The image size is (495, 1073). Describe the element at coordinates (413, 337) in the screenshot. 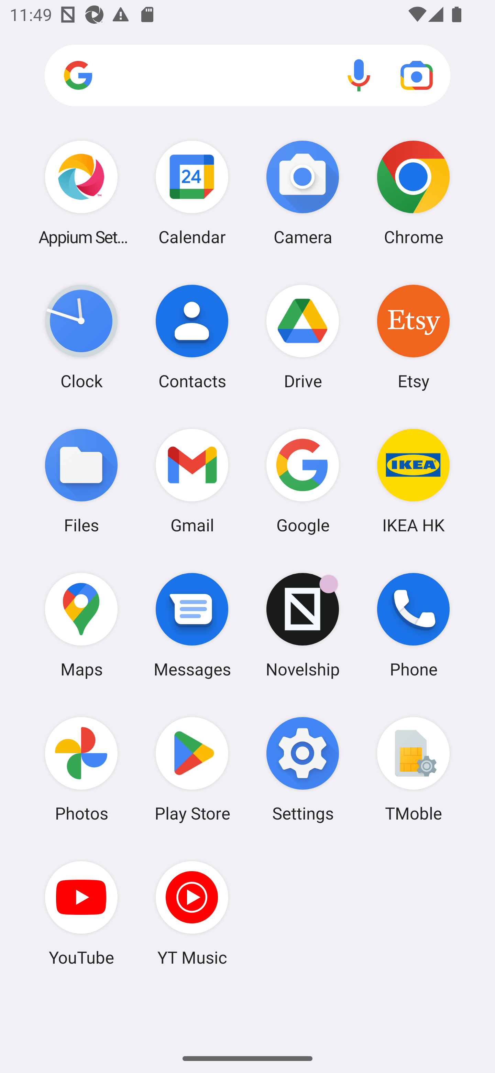

I see `Etsy` at that location.